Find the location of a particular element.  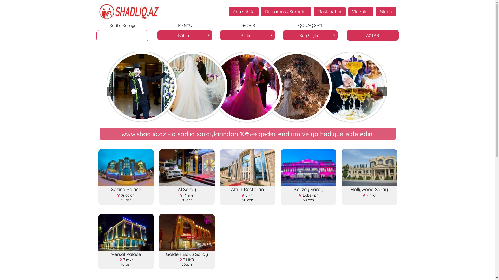

Versal Palace  is located at coordinates (126, 232).